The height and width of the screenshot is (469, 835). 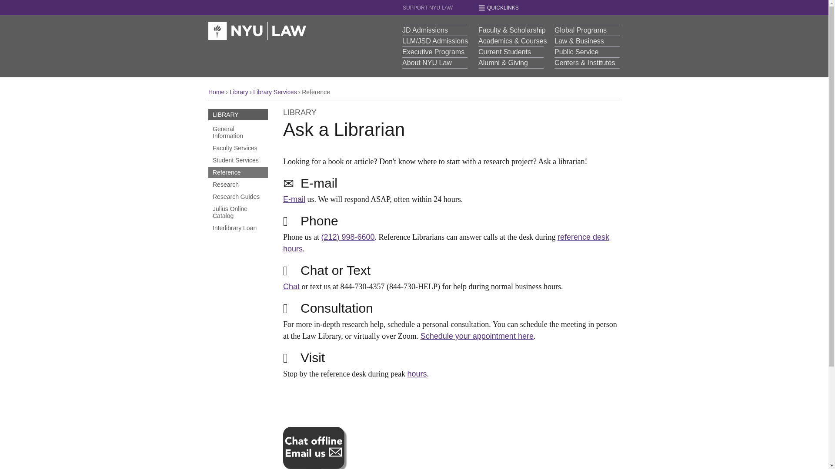 What do you see at coordinates (587, 51) in the screenshot?
I see `Public Service` at bounding box center [587, 51].